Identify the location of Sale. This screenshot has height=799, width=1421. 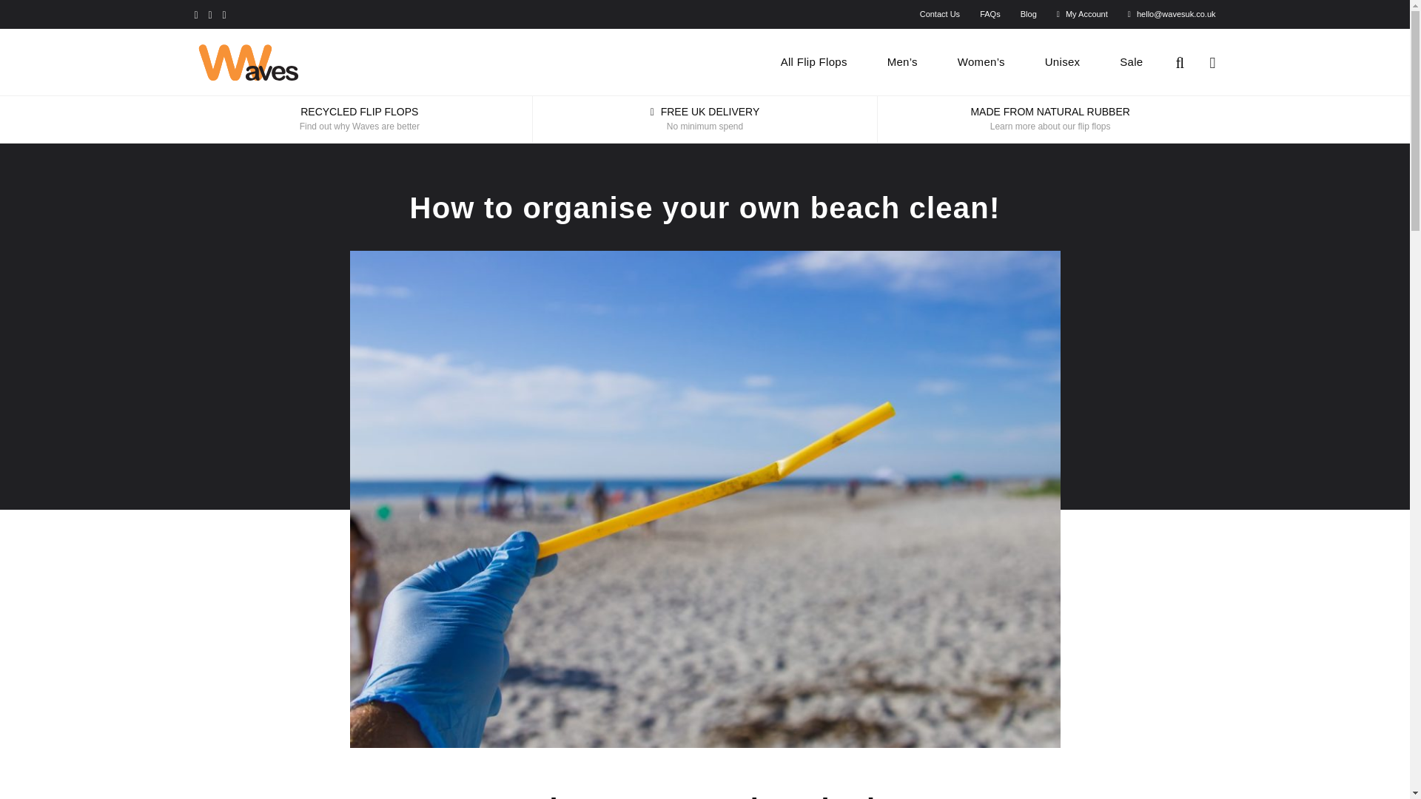
(1131, 61).